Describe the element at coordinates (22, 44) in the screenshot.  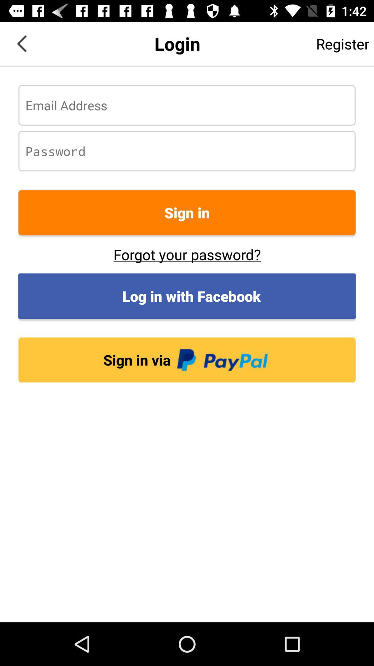
I see `launch item to the left of the login` at that location.